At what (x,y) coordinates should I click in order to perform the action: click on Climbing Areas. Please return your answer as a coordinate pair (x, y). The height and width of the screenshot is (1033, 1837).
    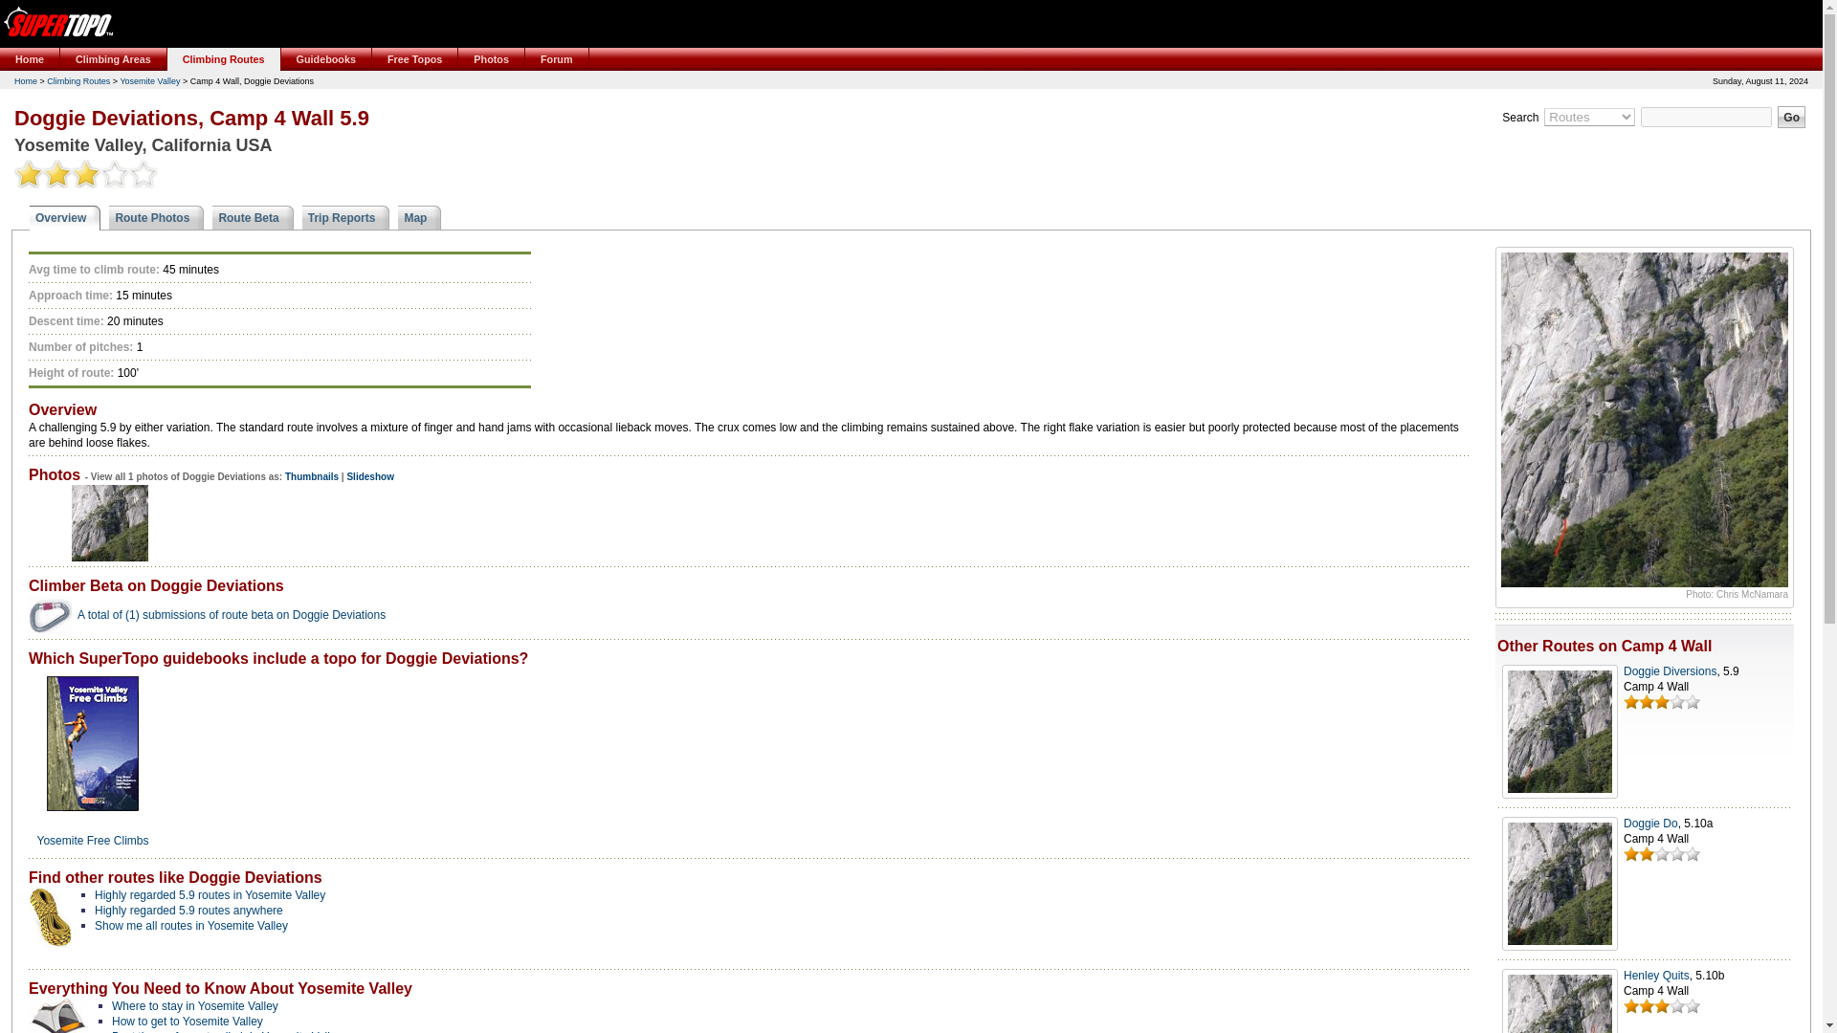
    Looking at the image, I should click on (113, 59).